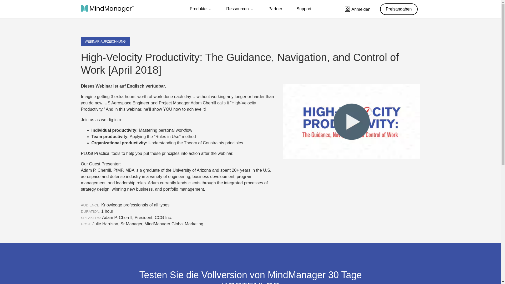  What do you see at coordinates (240, 9) in the screenshot?
I see `Ressourcen` at bounding box center [240, 9].